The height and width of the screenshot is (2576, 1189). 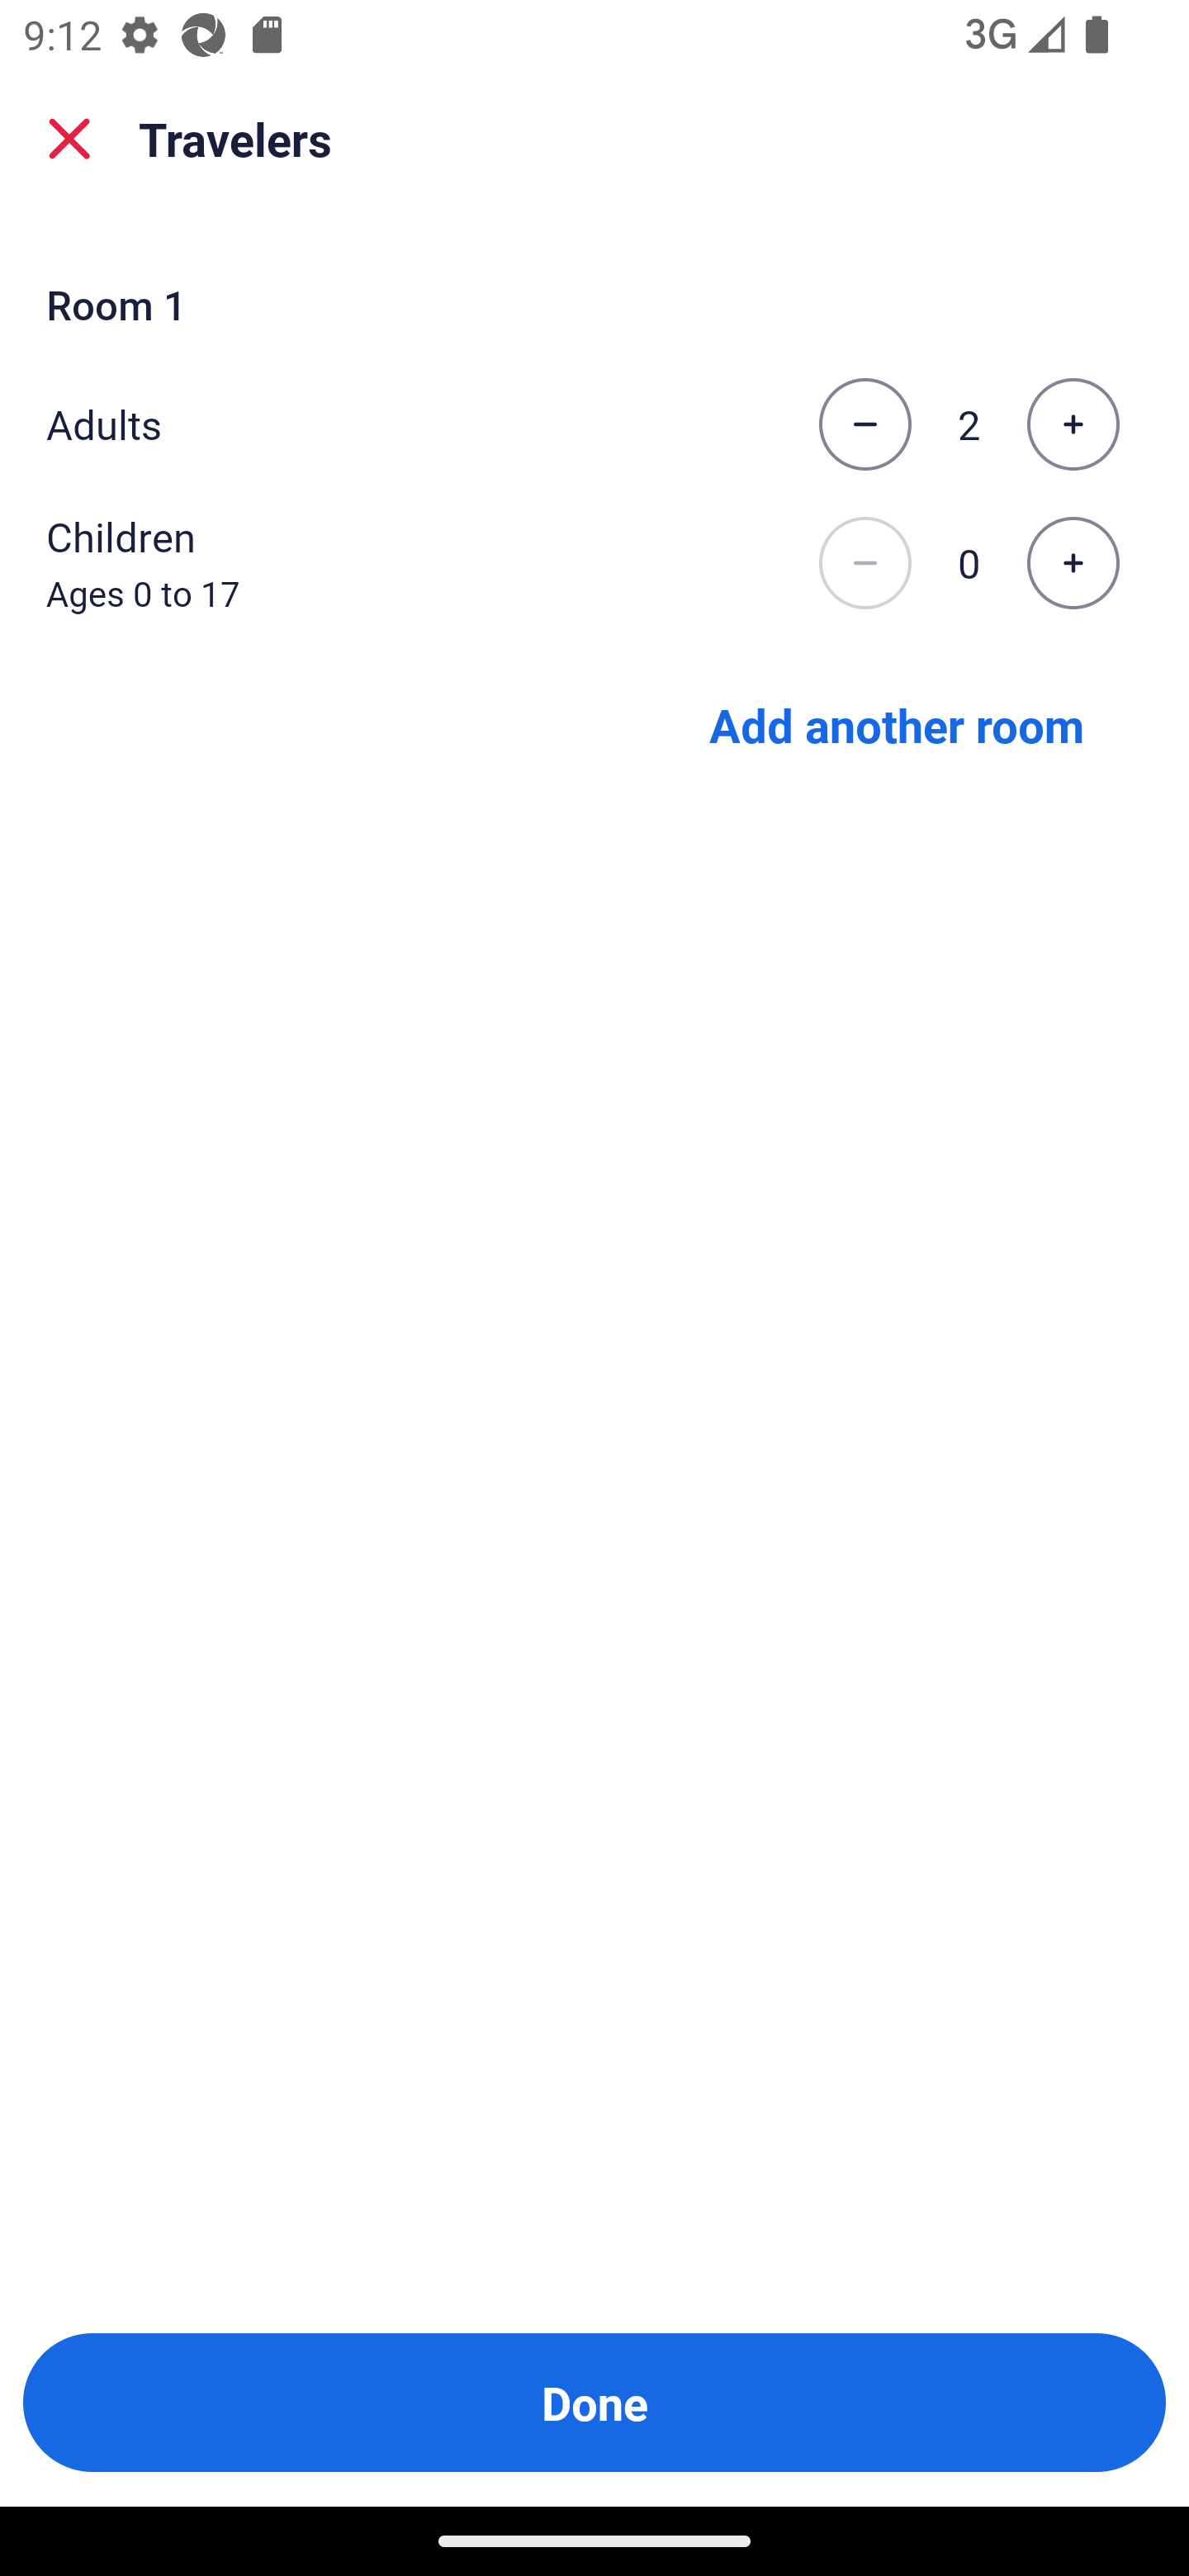 What do you see at coordinates (865, 424) in the screenshot?
I see `Decrease the number of adults` at bounding box center [865, 424].